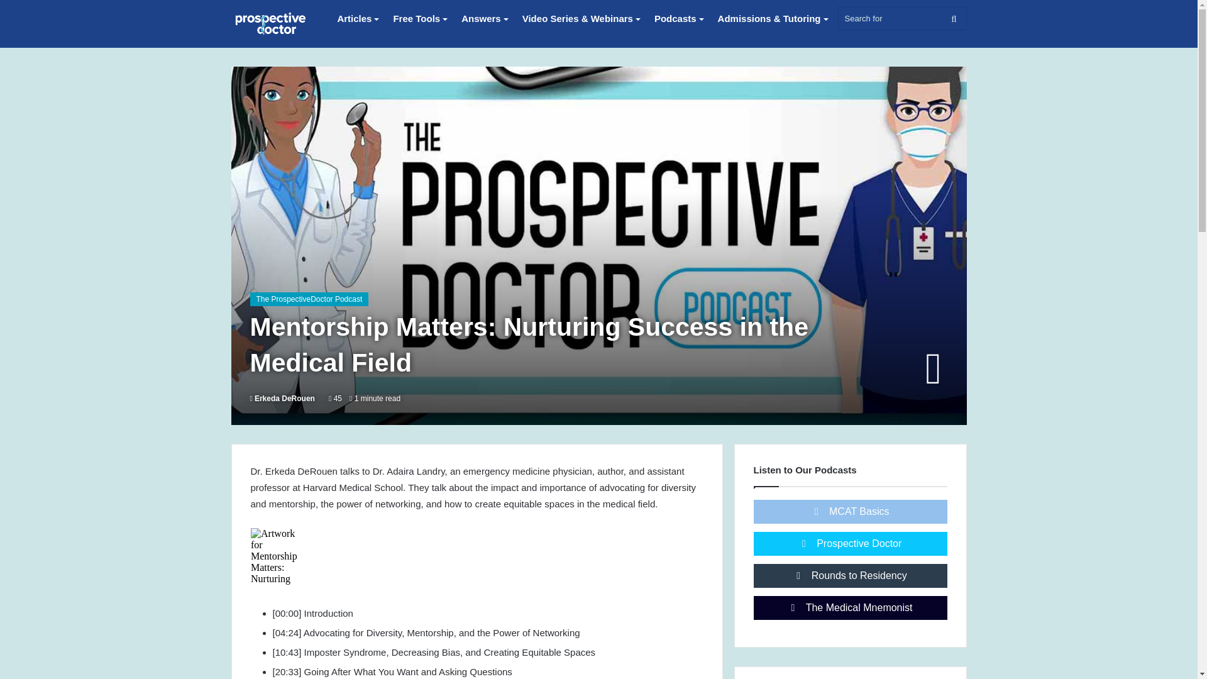 This screenshot has width=1207, height=679. What do you see at coordinates (272, 24) in the screenshot?
I see `ProspectiveDoctor` at bounding box center [272, 24].